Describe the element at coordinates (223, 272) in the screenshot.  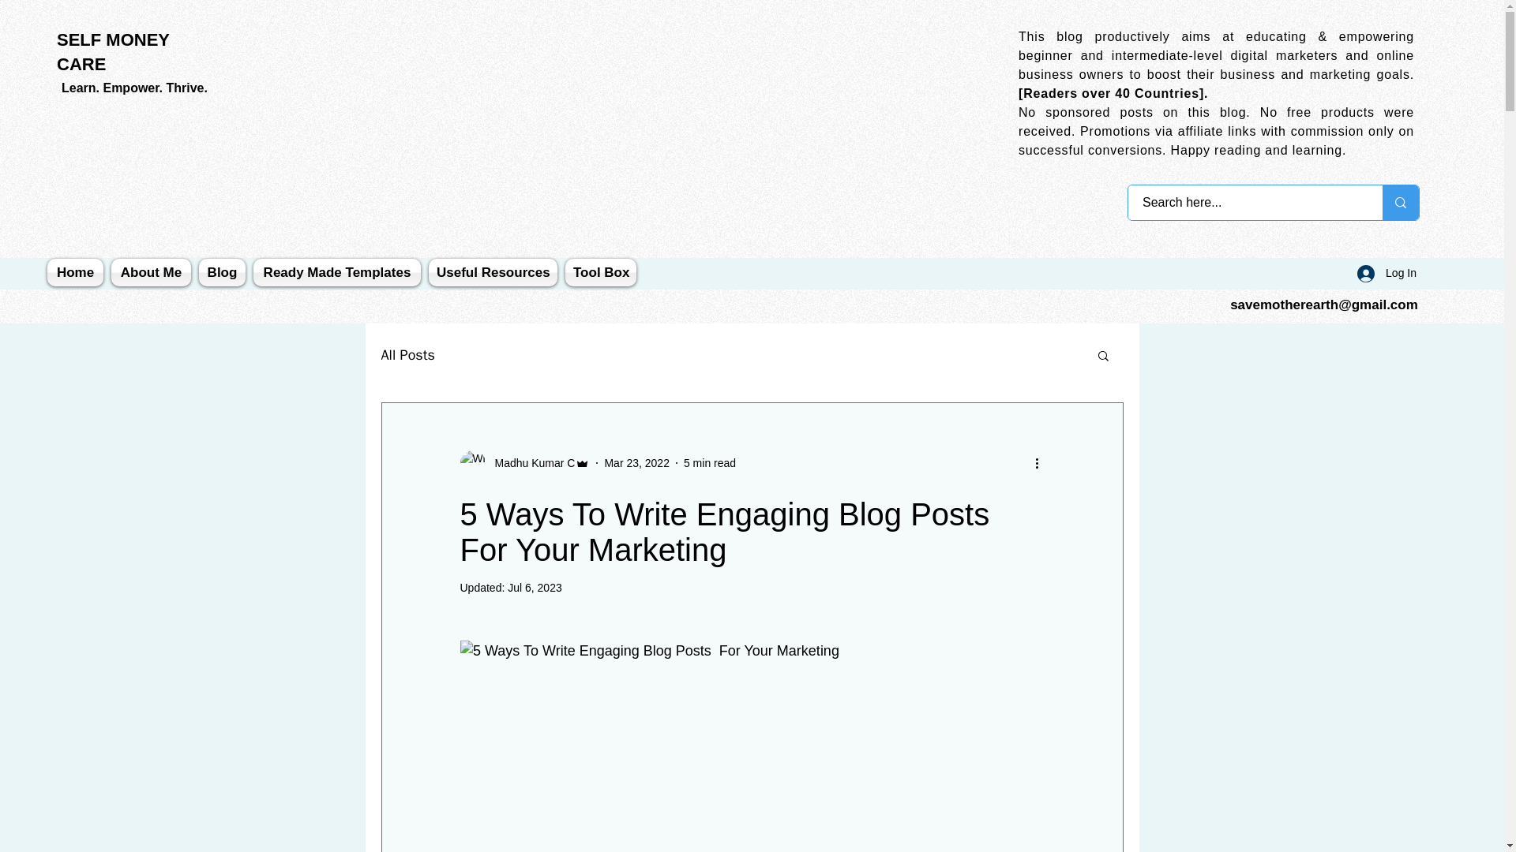
I see `Blog` at that location.